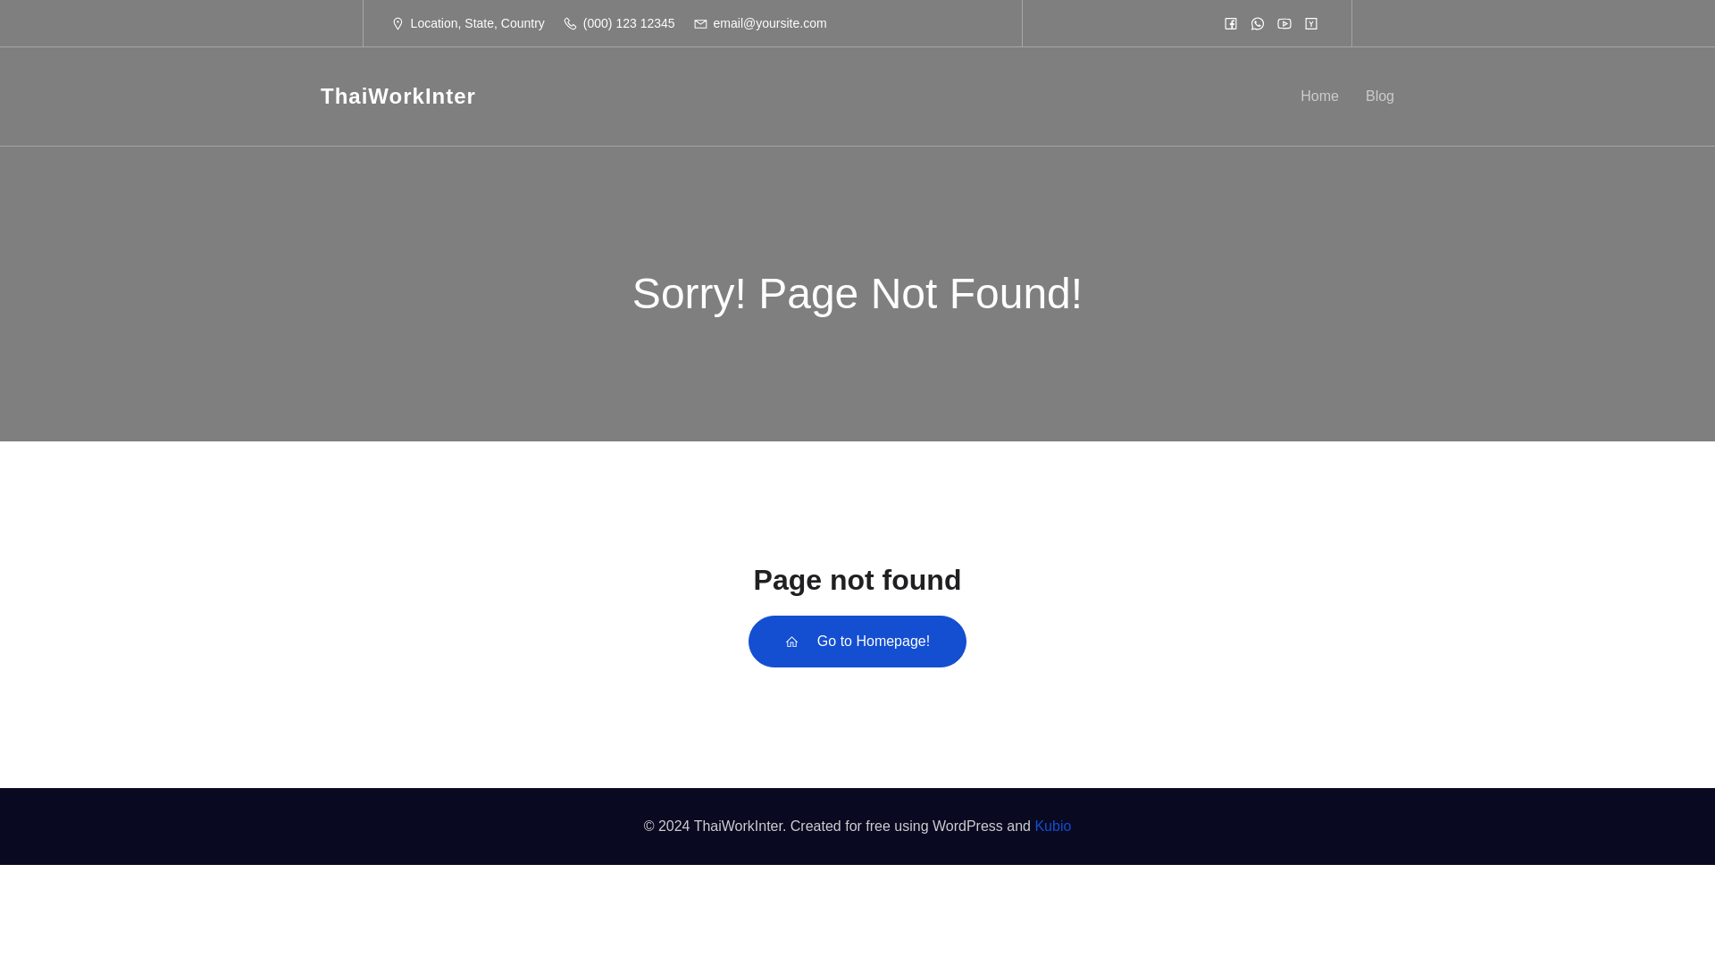 This screenshot has height=965, width=1715. I want to click on Kubio, so click(1052, 826).